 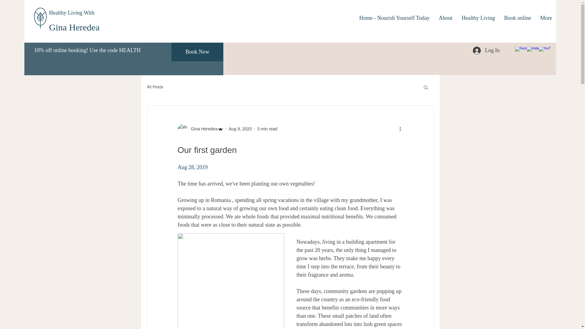 I want to click on Book Now, so click(x=197, y=52).